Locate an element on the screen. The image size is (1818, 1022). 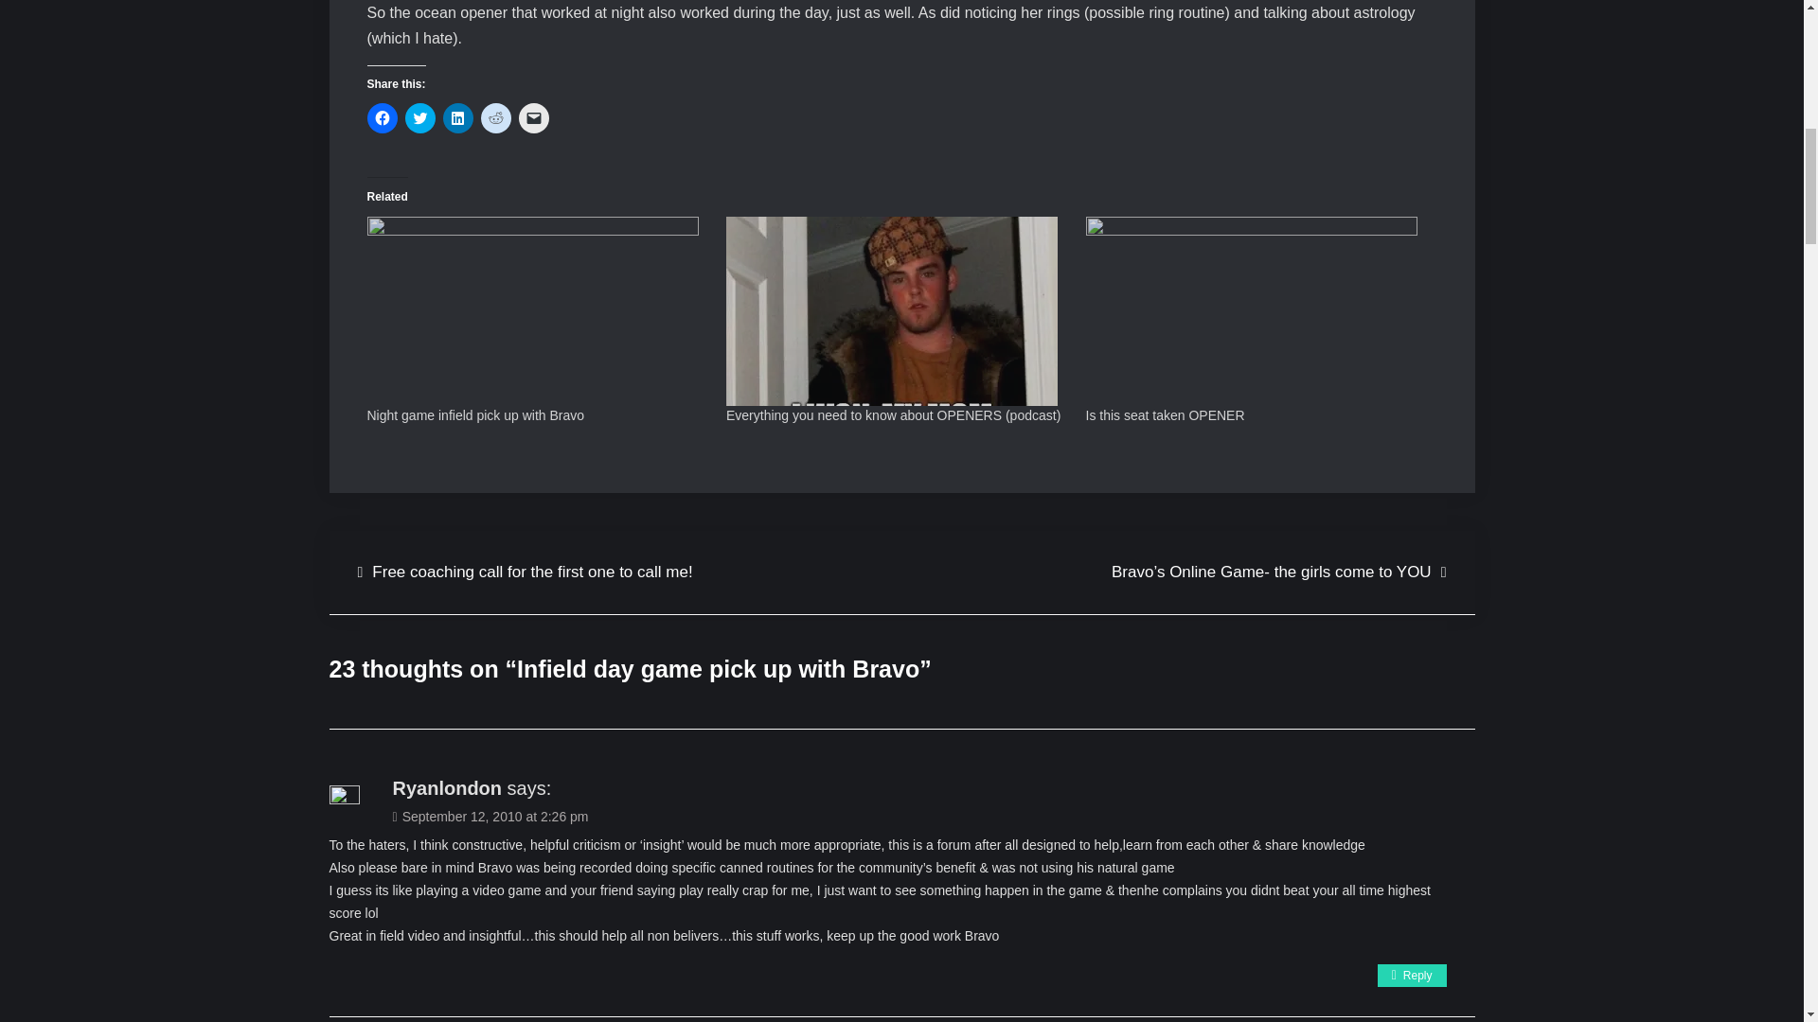
Click to email a link to a friend is located at coordinates (533, 118).